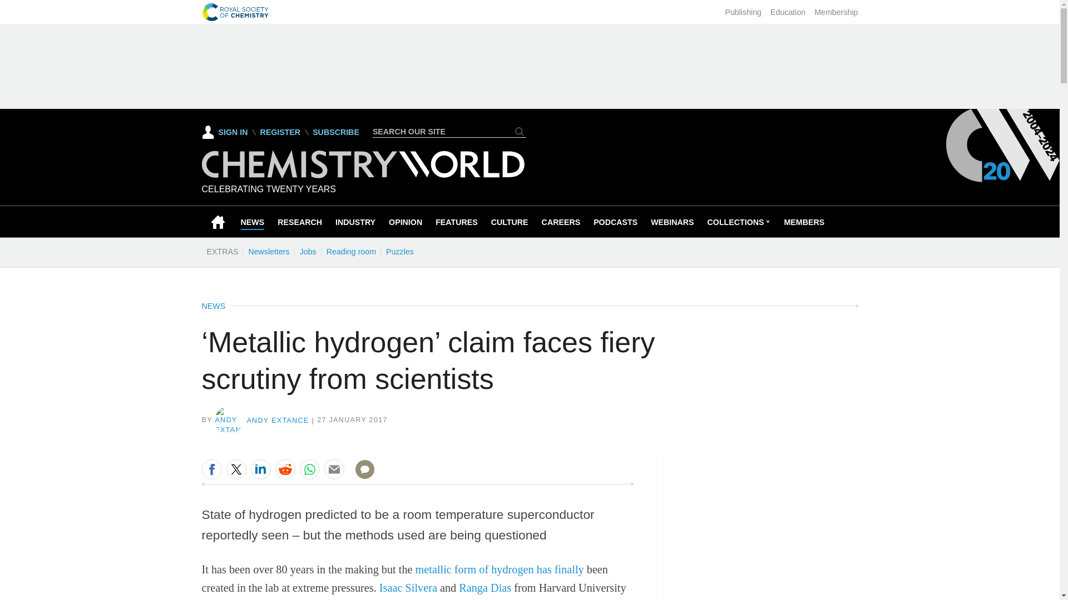 The height and width of the screenshot is (600, 1068). I want to click on Reading room, so click(351, 251).